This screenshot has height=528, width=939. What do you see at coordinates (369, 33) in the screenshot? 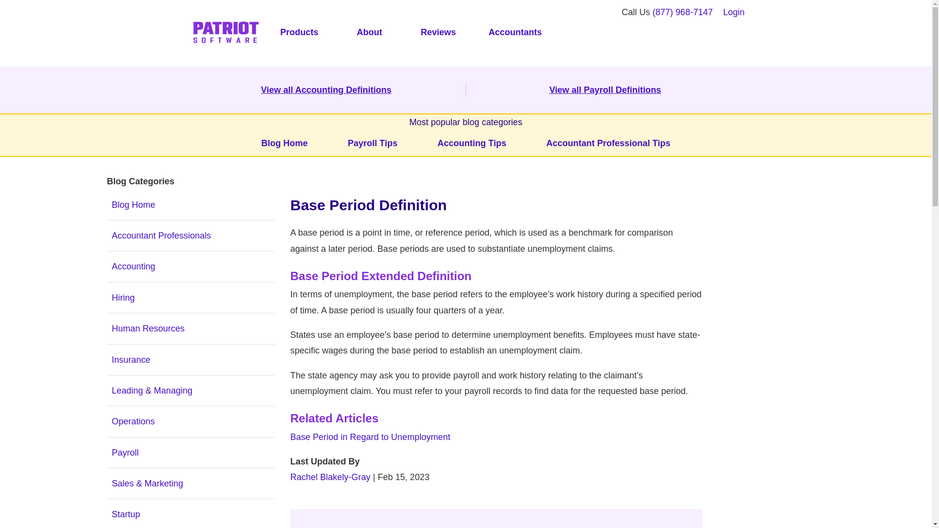
I see `About` at bounding box center [369, 33].